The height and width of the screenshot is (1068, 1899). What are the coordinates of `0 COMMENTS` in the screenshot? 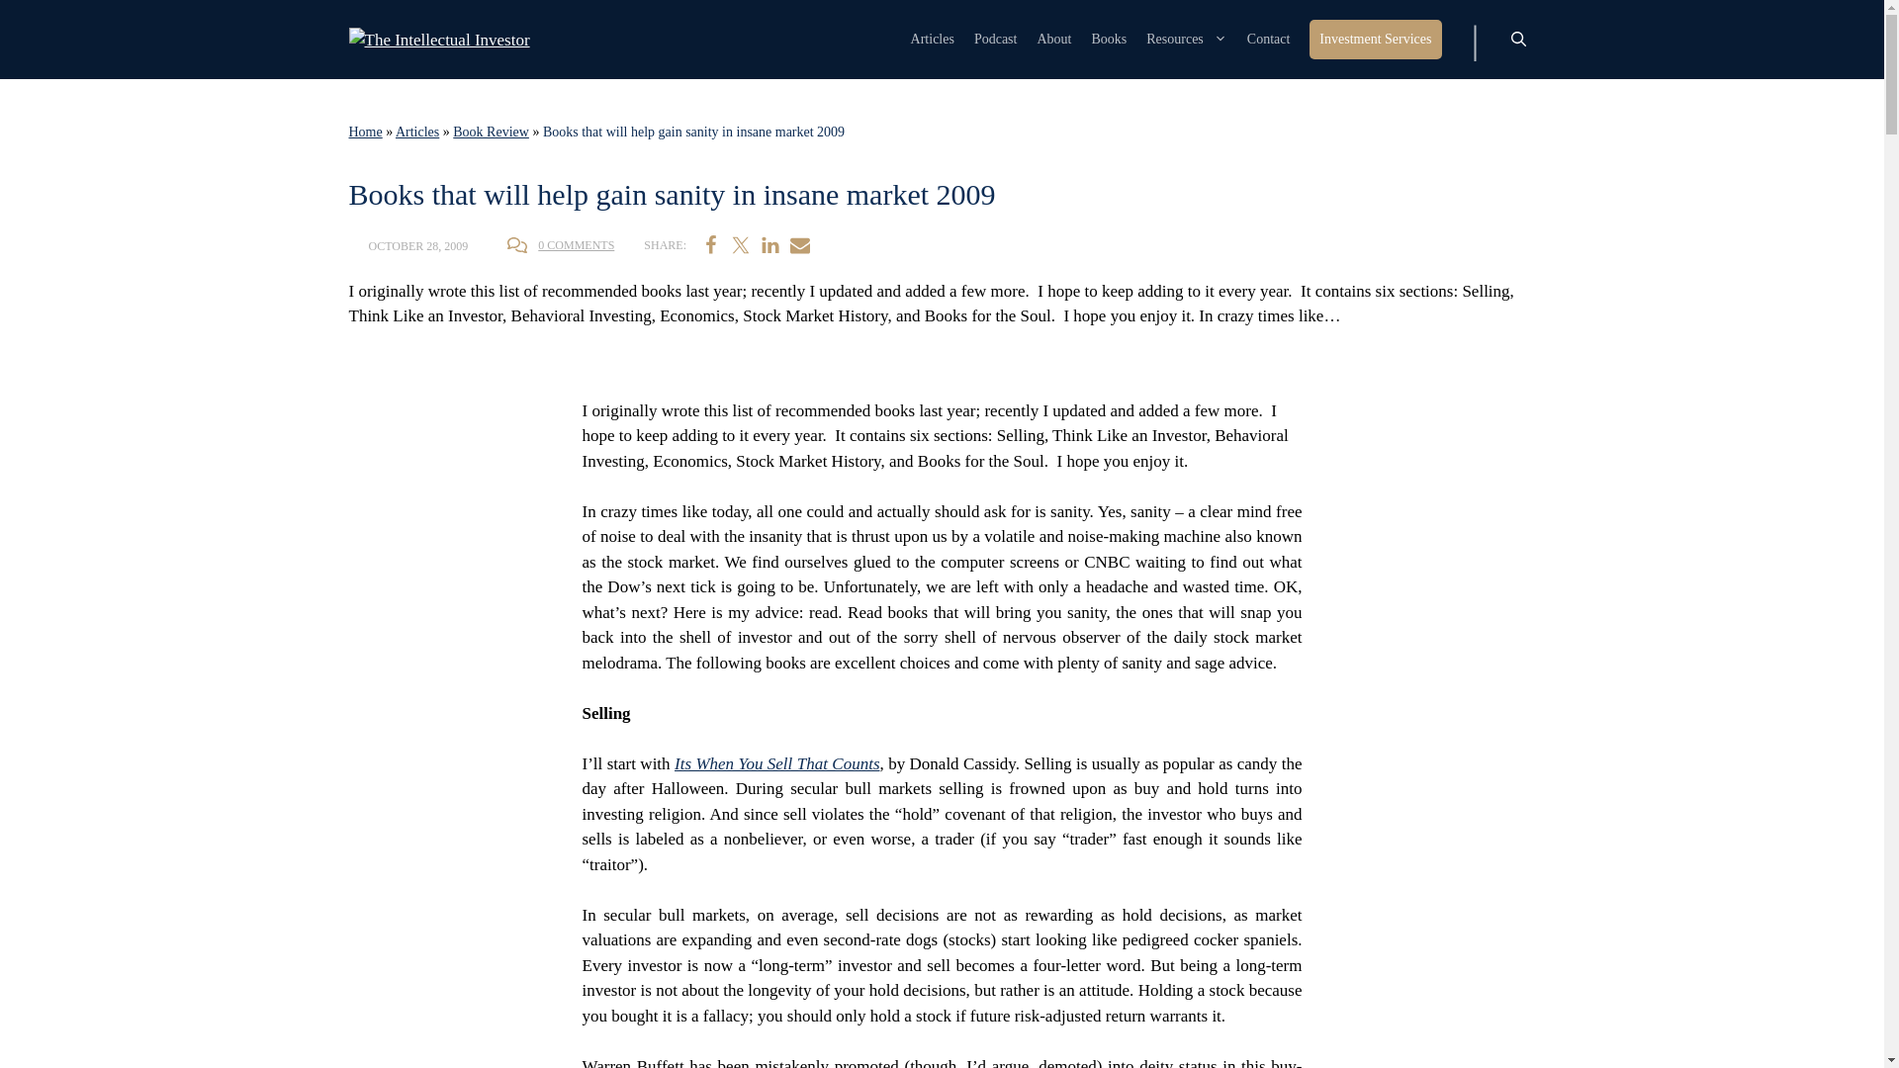 It's located at (576, 244).